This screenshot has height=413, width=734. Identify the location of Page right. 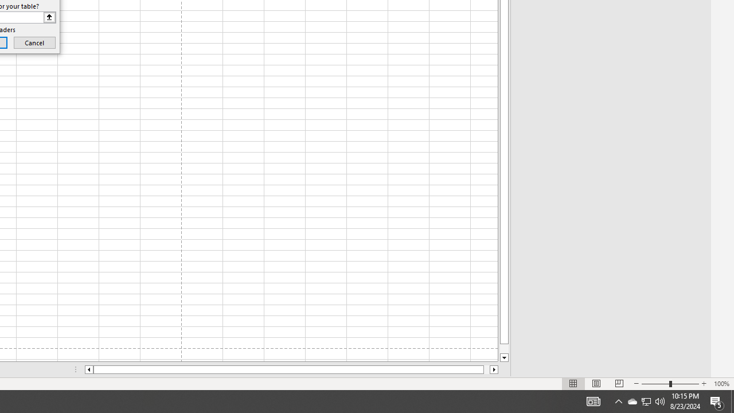
(486, 369).